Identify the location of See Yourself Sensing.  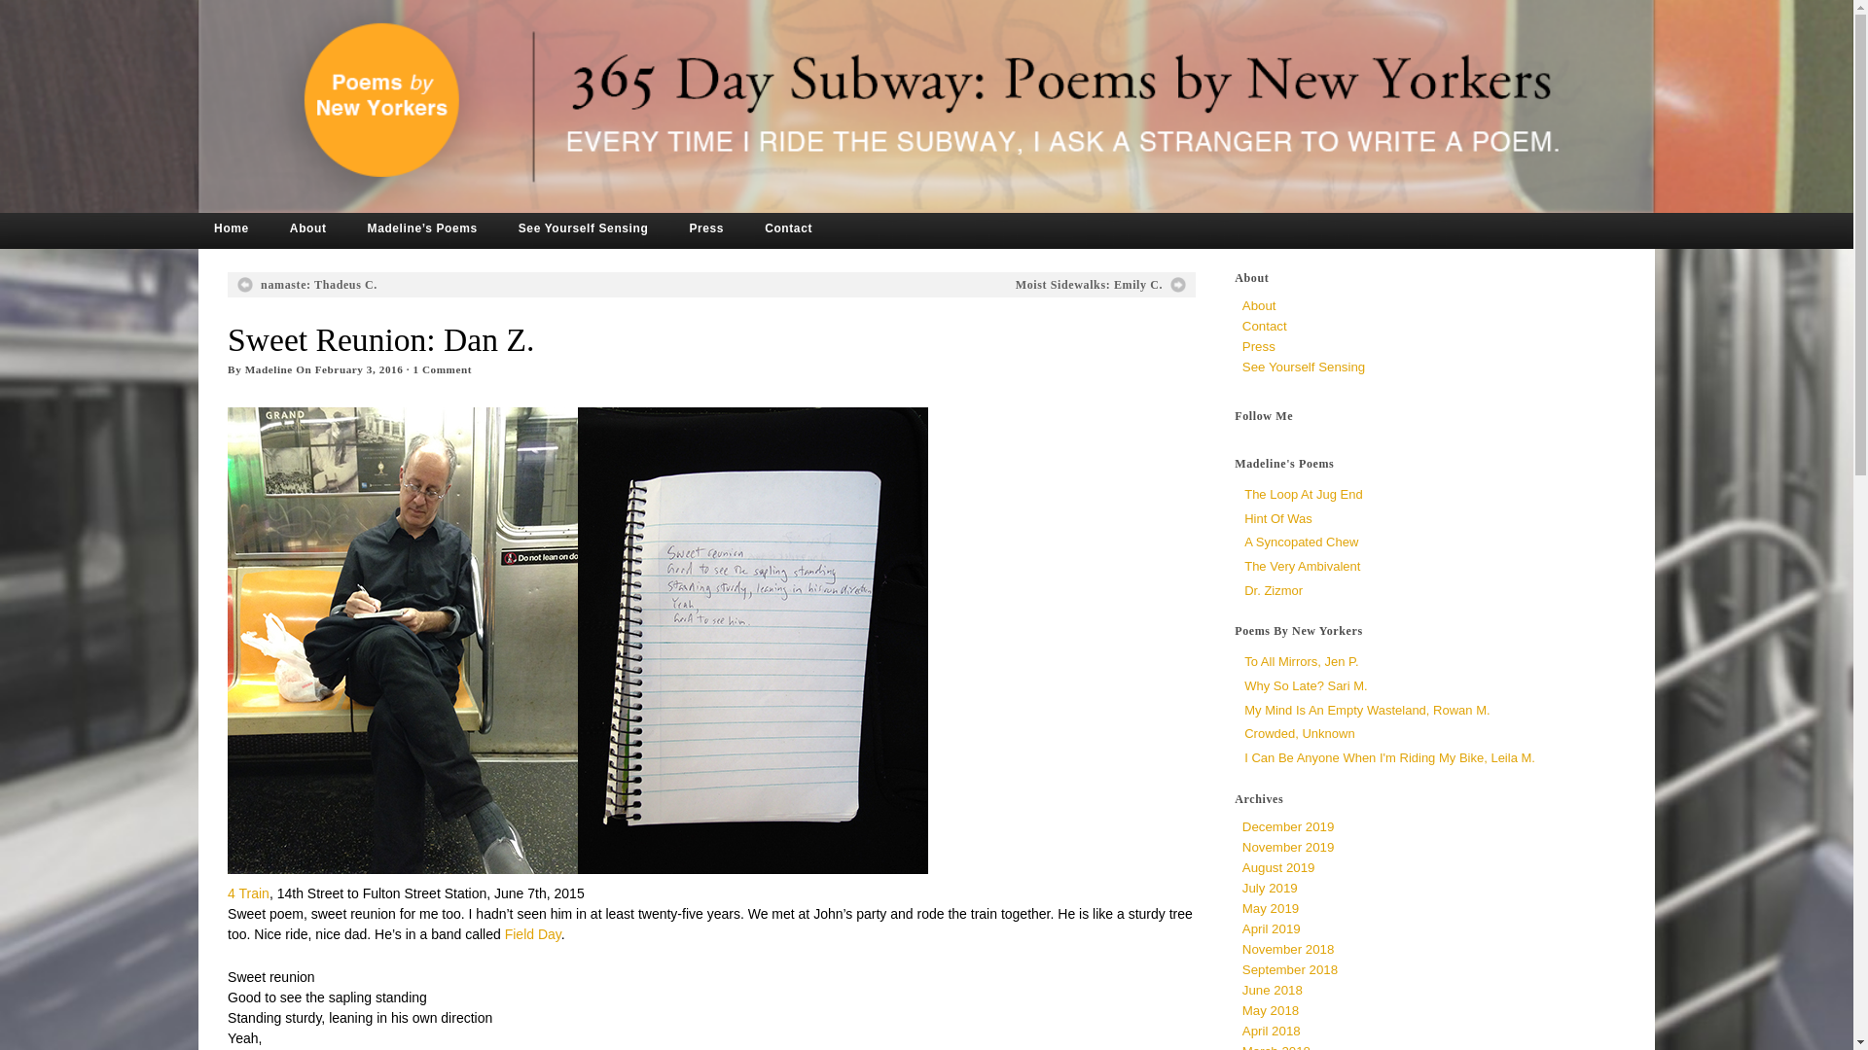
(603, 226).